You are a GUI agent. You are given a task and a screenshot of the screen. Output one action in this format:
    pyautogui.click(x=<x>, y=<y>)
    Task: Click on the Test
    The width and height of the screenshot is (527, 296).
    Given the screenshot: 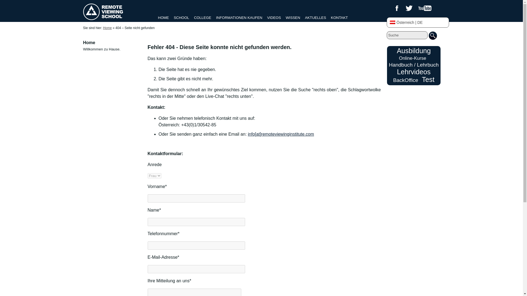 What is the action you would take?
    pyautogui.click(x=428, y=79)
    